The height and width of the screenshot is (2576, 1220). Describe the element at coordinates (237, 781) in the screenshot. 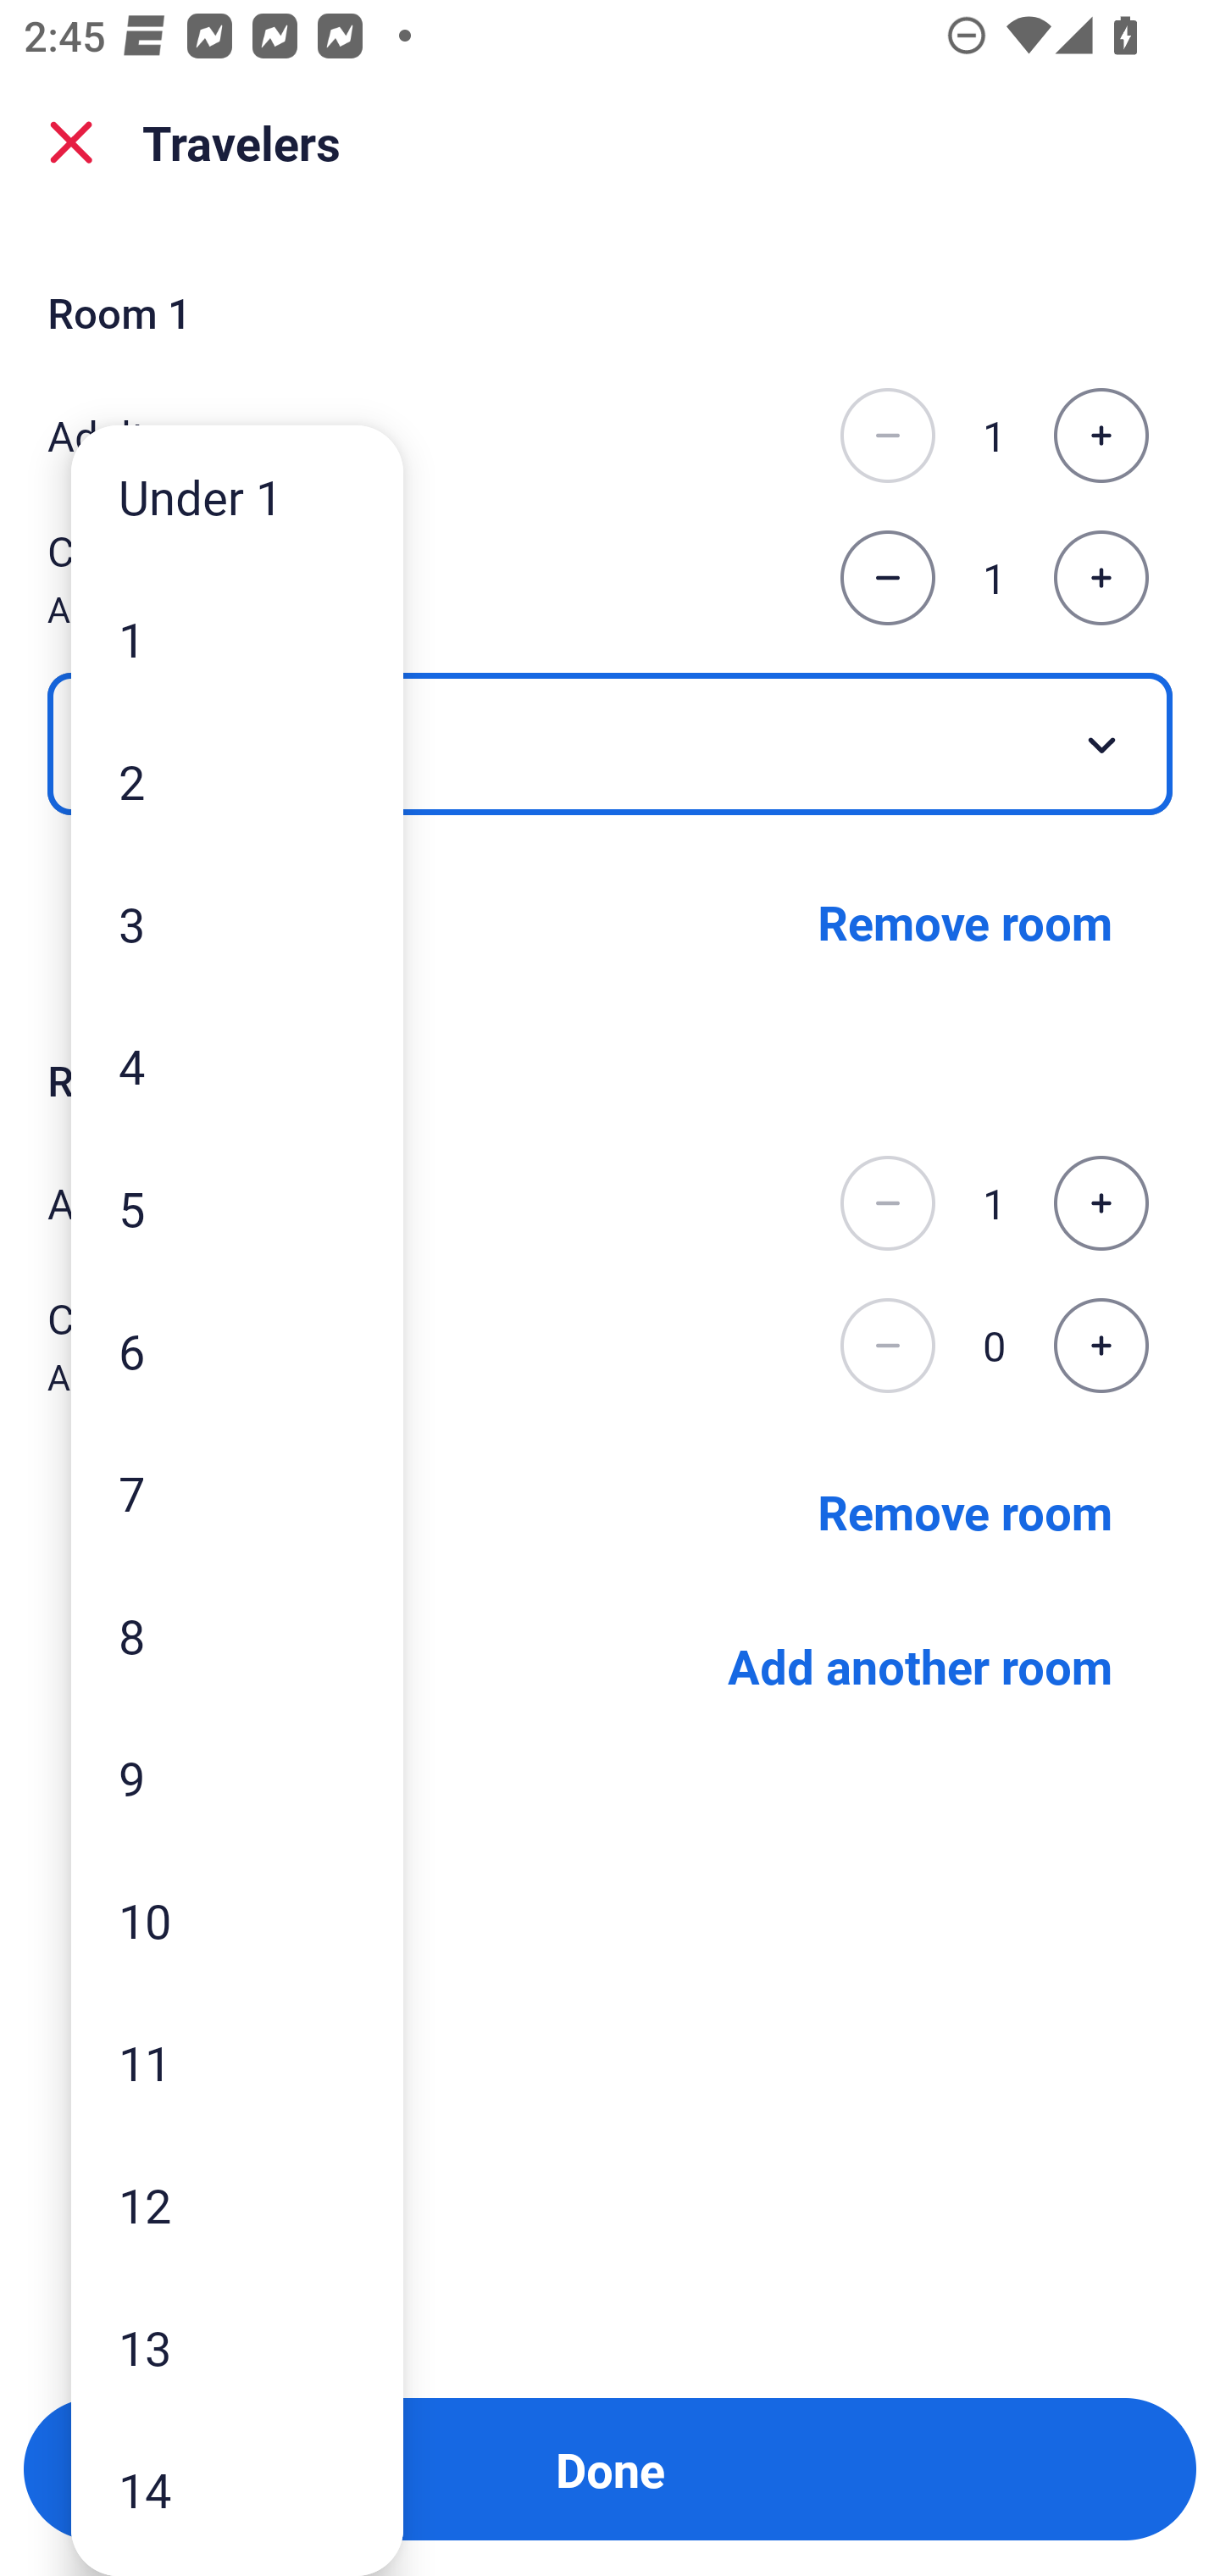

I see `2` at that location.